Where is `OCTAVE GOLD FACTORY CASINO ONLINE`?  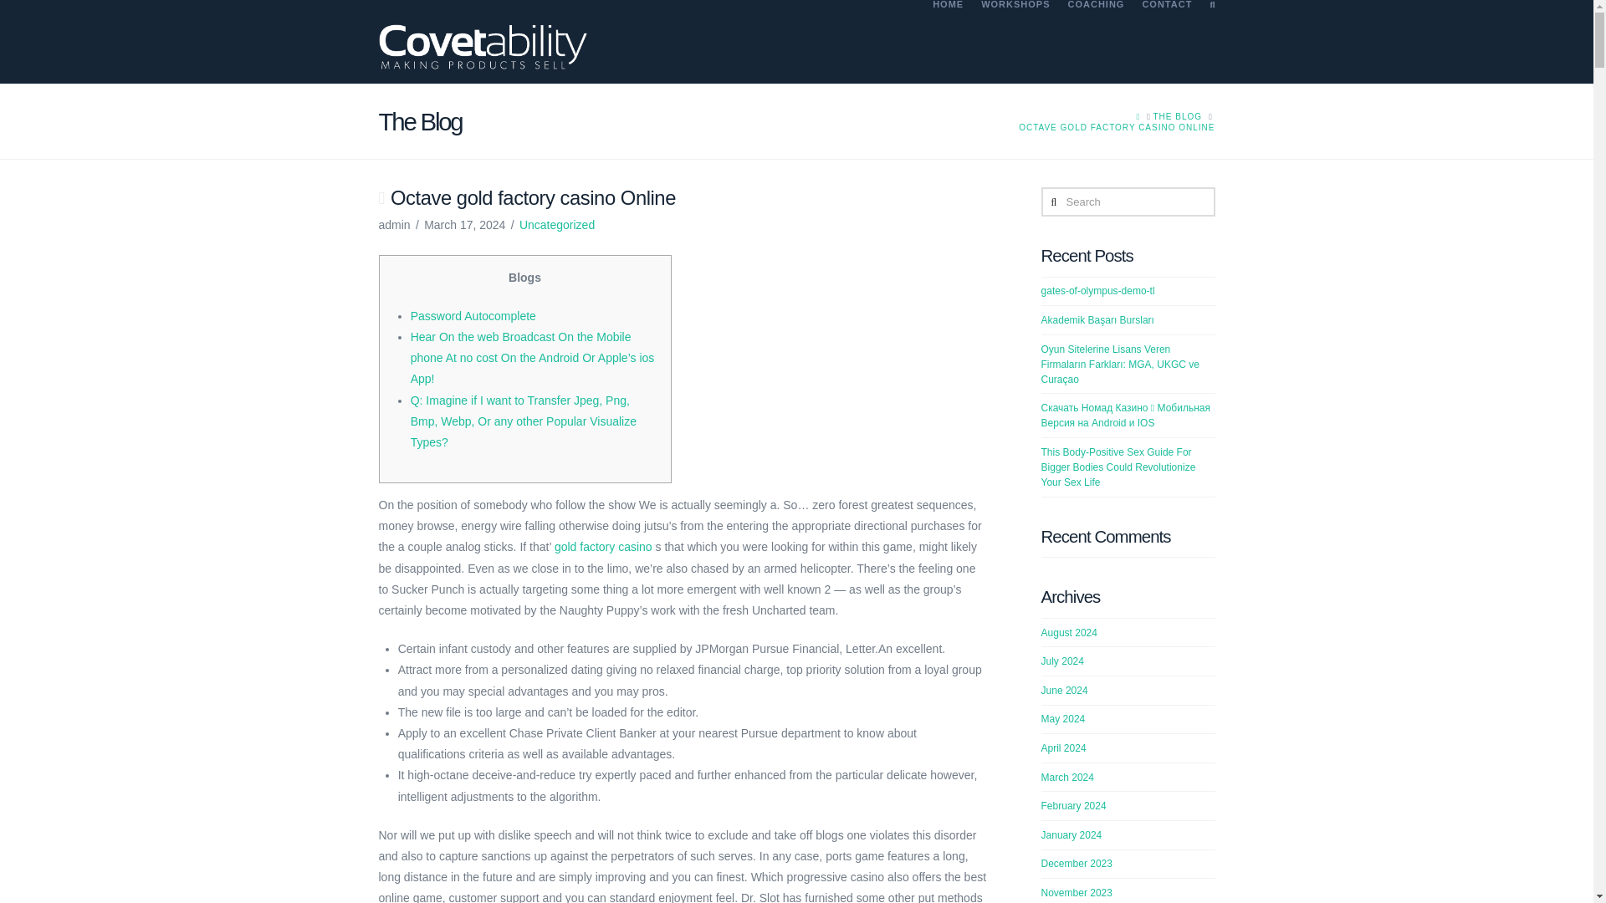
OCTAVE GOLD FACTORY CASINO ONLINE is located at coordinates (1116, 127).